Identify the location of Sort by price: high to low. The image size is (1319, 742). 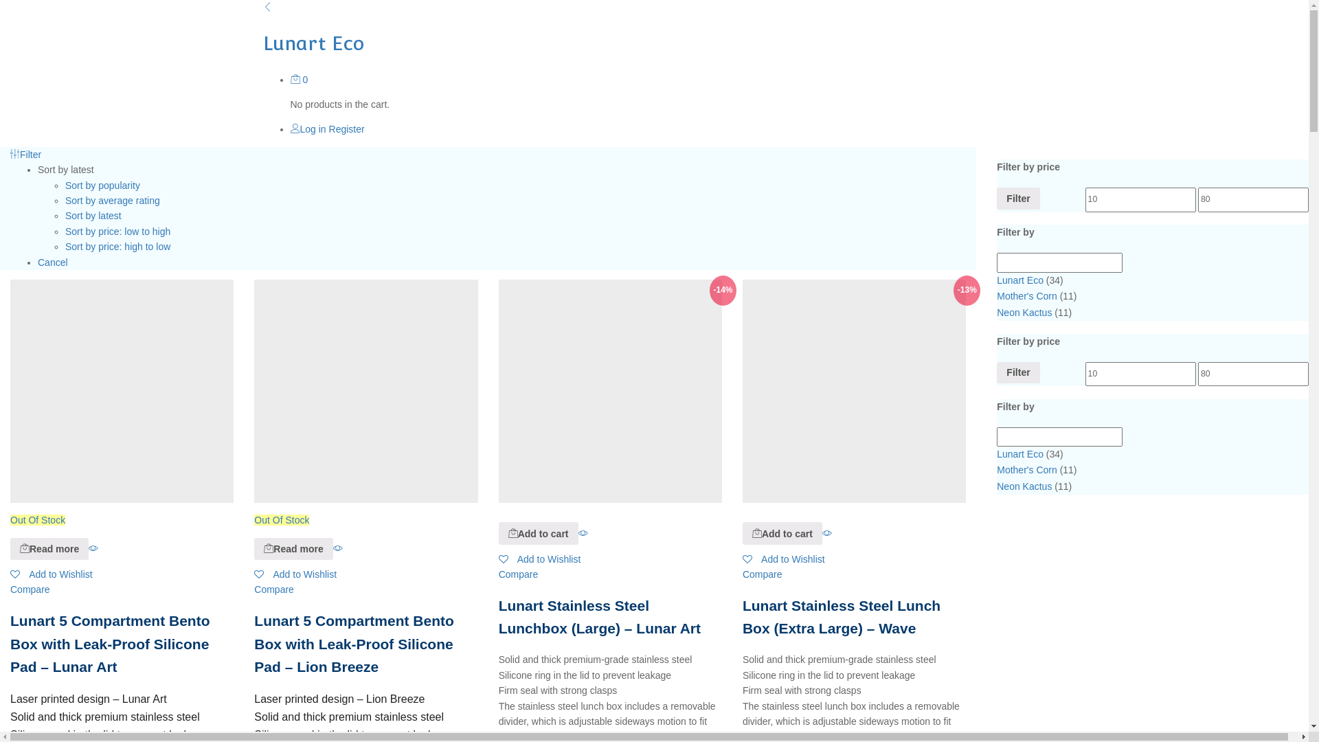
(118, 247).